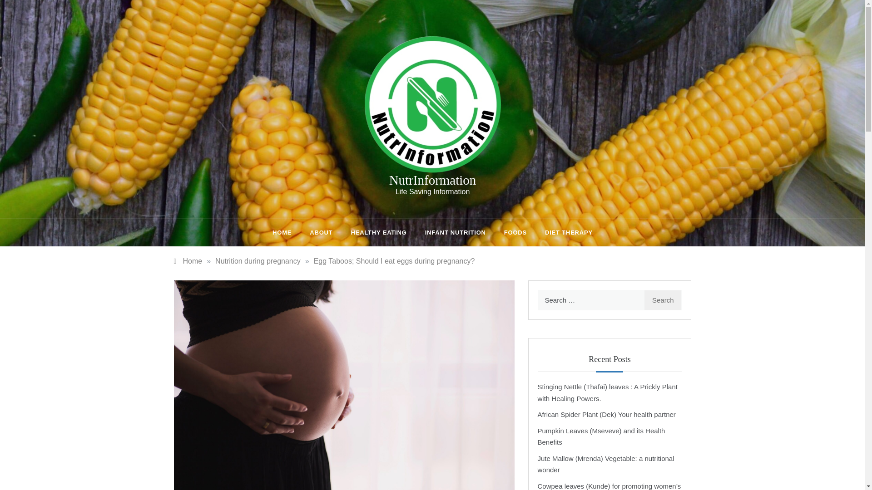  What do you see at coordinates (564, 232) in the screenshot?
I see `DIET THERAPY` at bounding box center [564, 232].